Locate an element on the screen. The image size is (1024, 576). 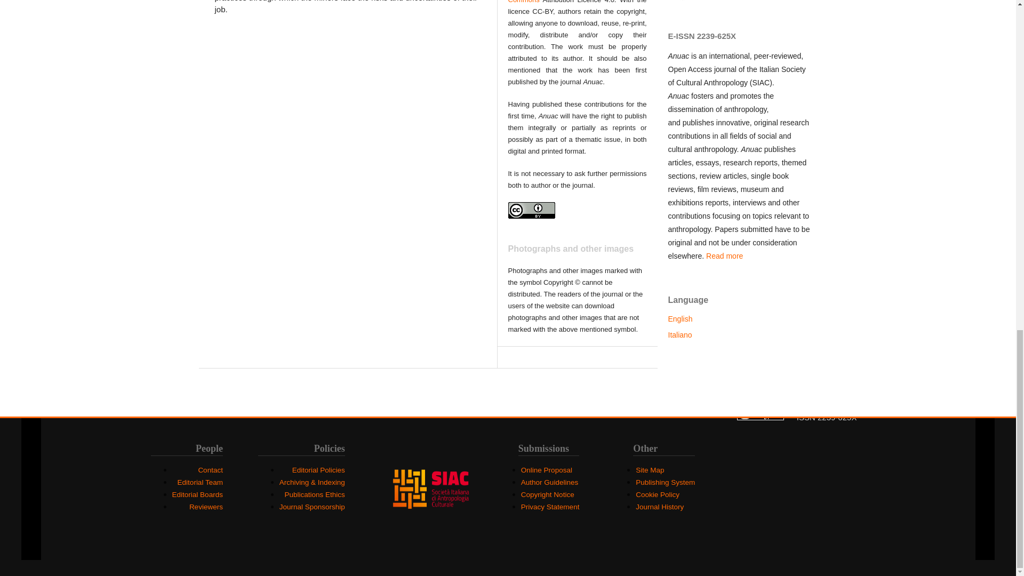
Advisory Editorial Board is located at coordinates (197, 495).